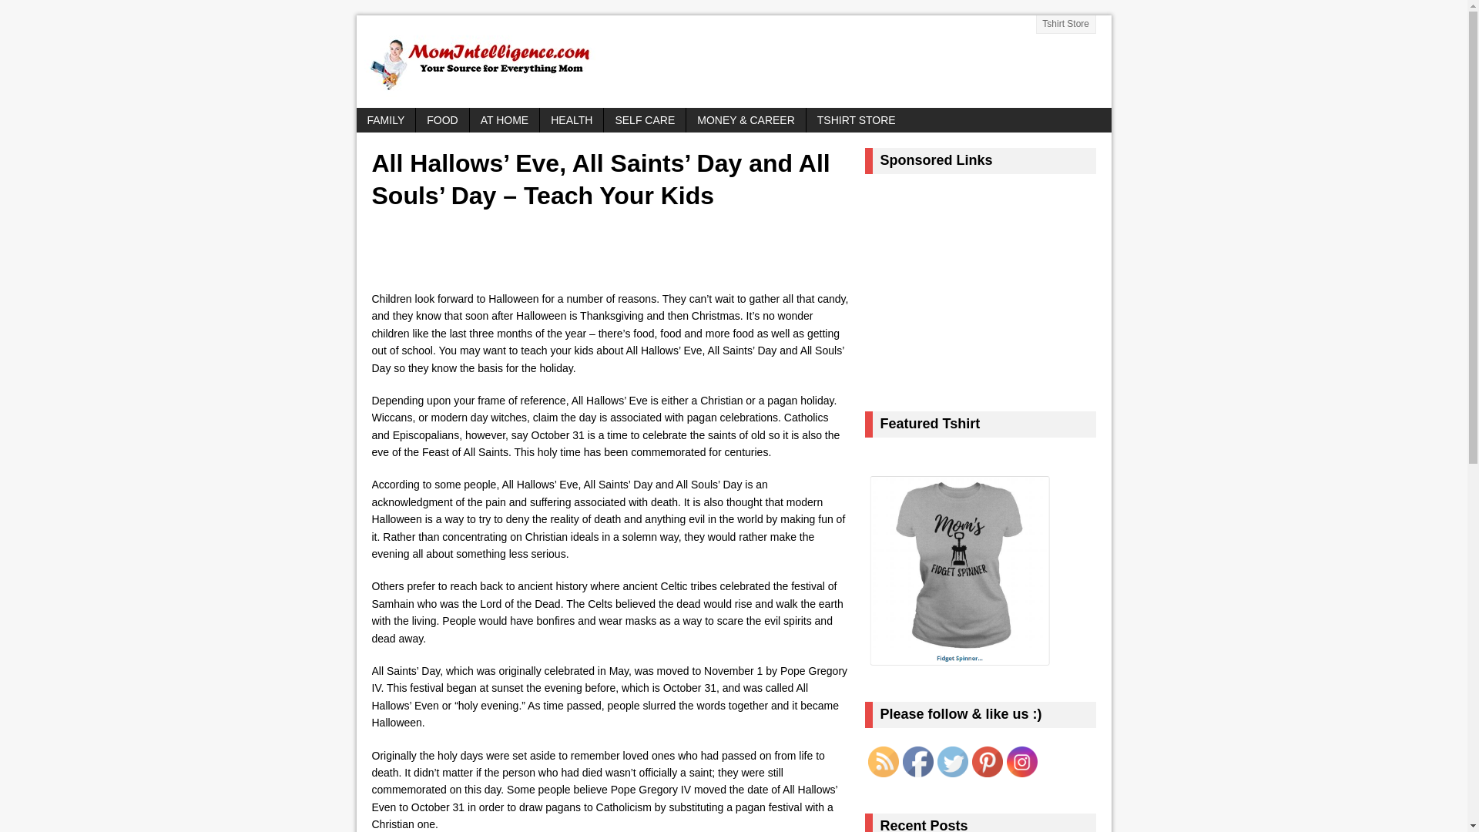 The image size is (1479, 832). I want to click on Tshirt Store, so click(1066, 25).